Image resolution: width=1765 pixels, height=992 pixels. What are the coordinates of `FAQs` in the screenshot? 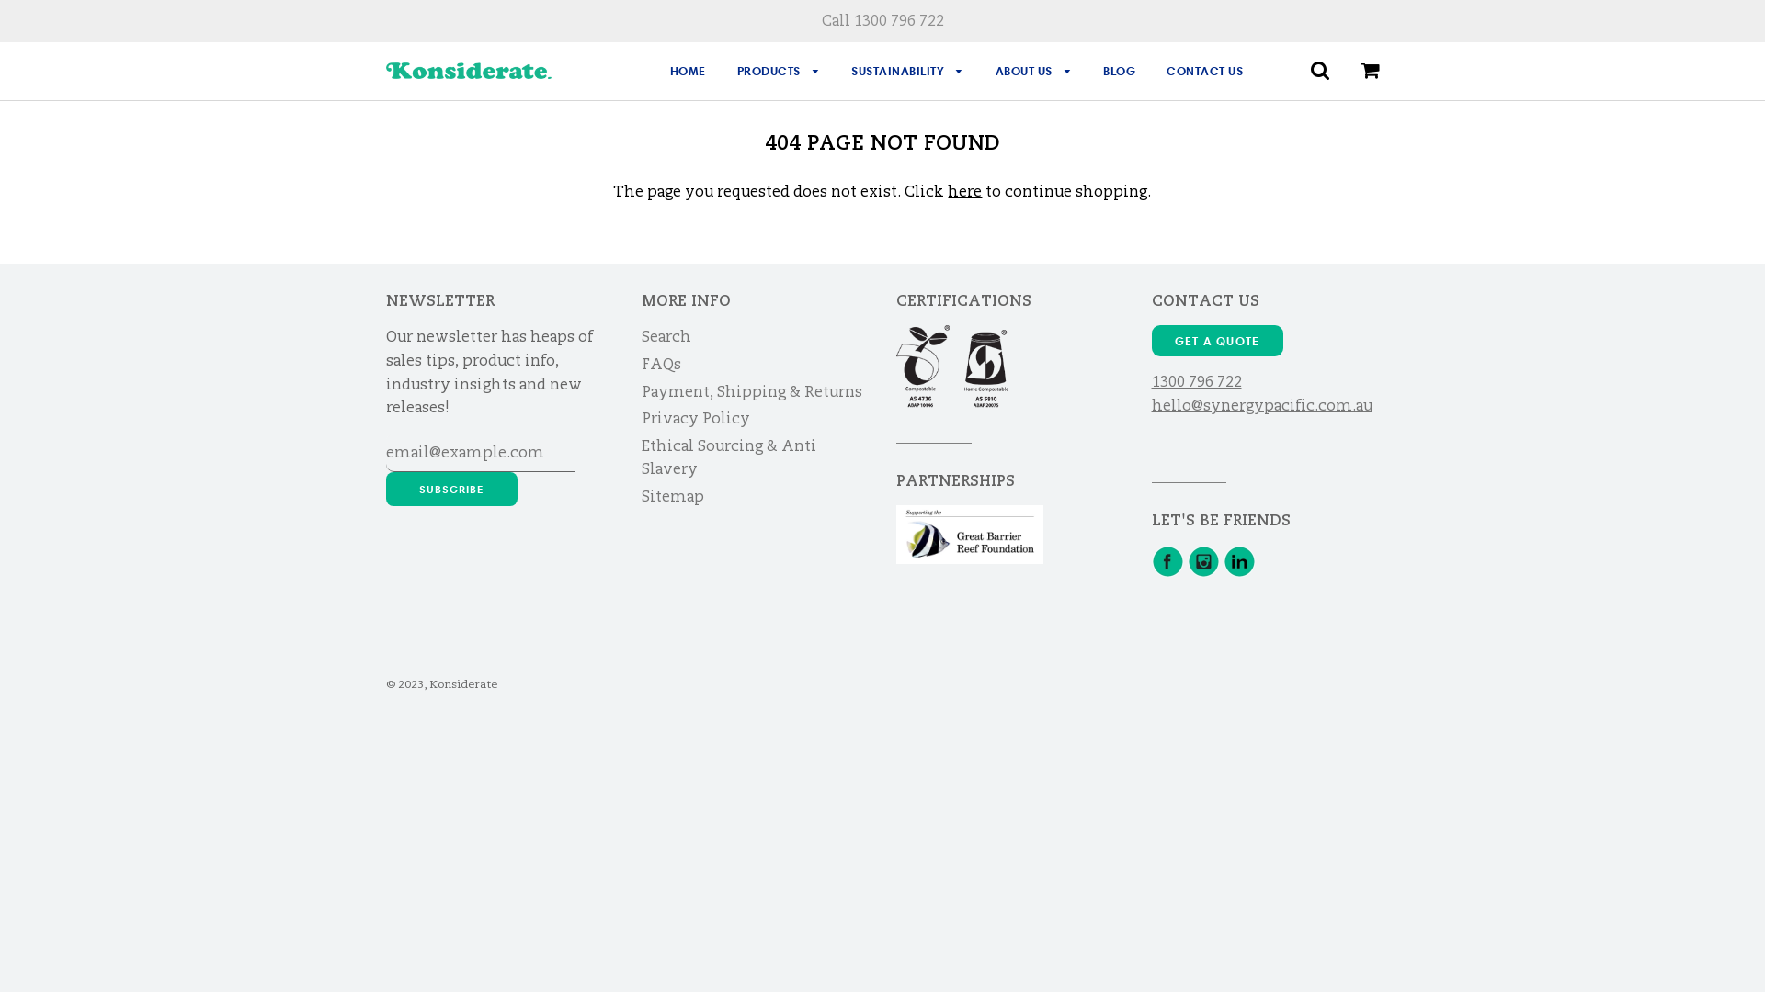 It's located at (662, 364).